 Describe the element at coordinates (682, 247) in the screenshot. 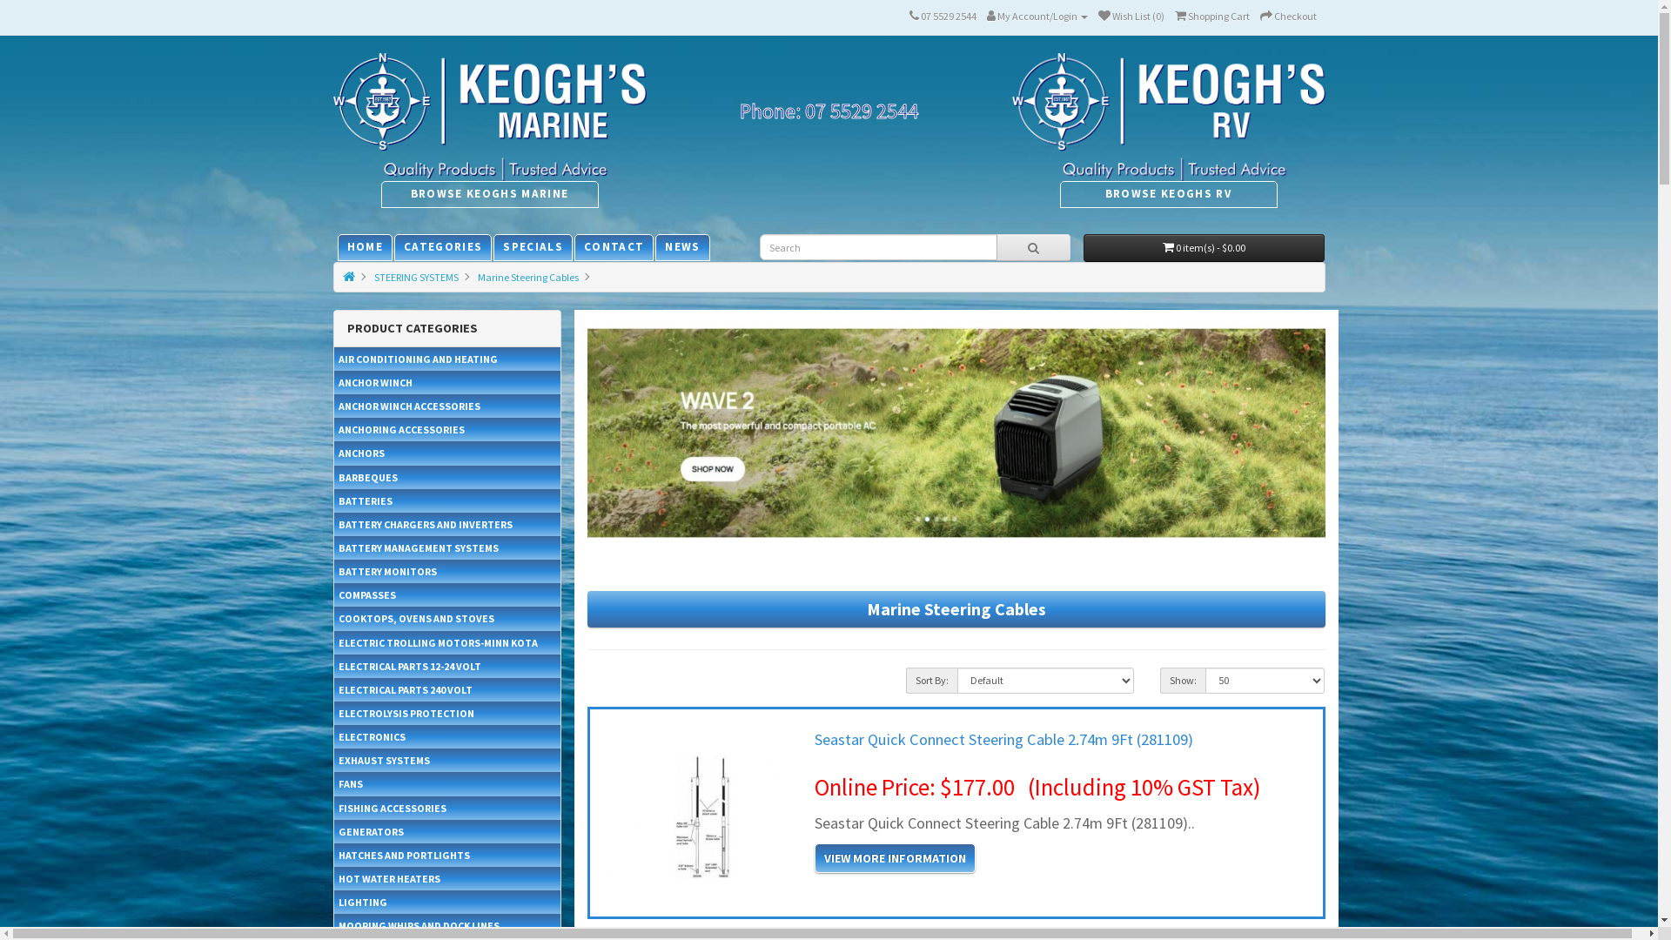

I see `NEWS` at that location.